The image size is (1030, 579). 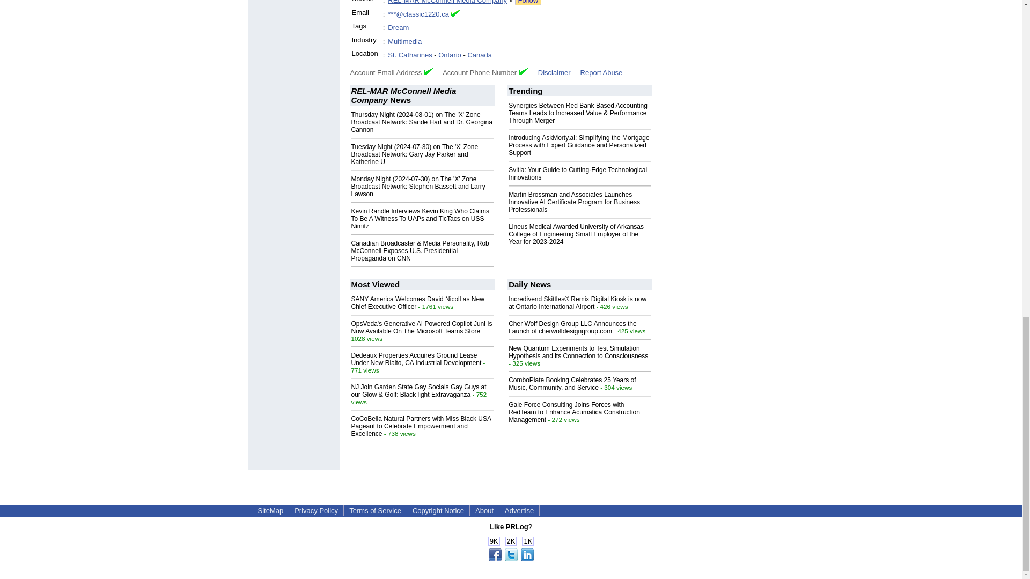 What do you see at coordinates (511, 559) in the screenshot?
I see `Share this page!` at bounding box center [511, 559].